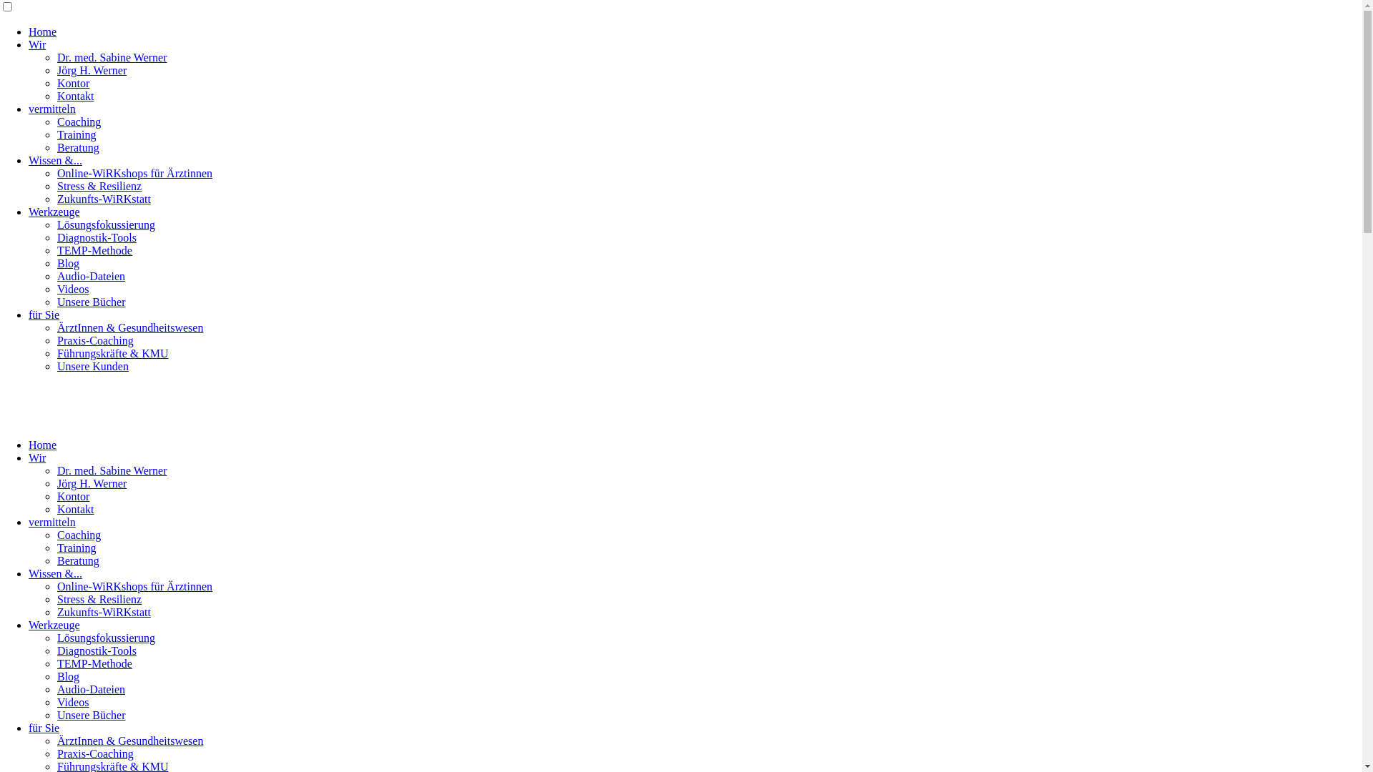  I want to click on Unsere Kunden, so click(93, 366).